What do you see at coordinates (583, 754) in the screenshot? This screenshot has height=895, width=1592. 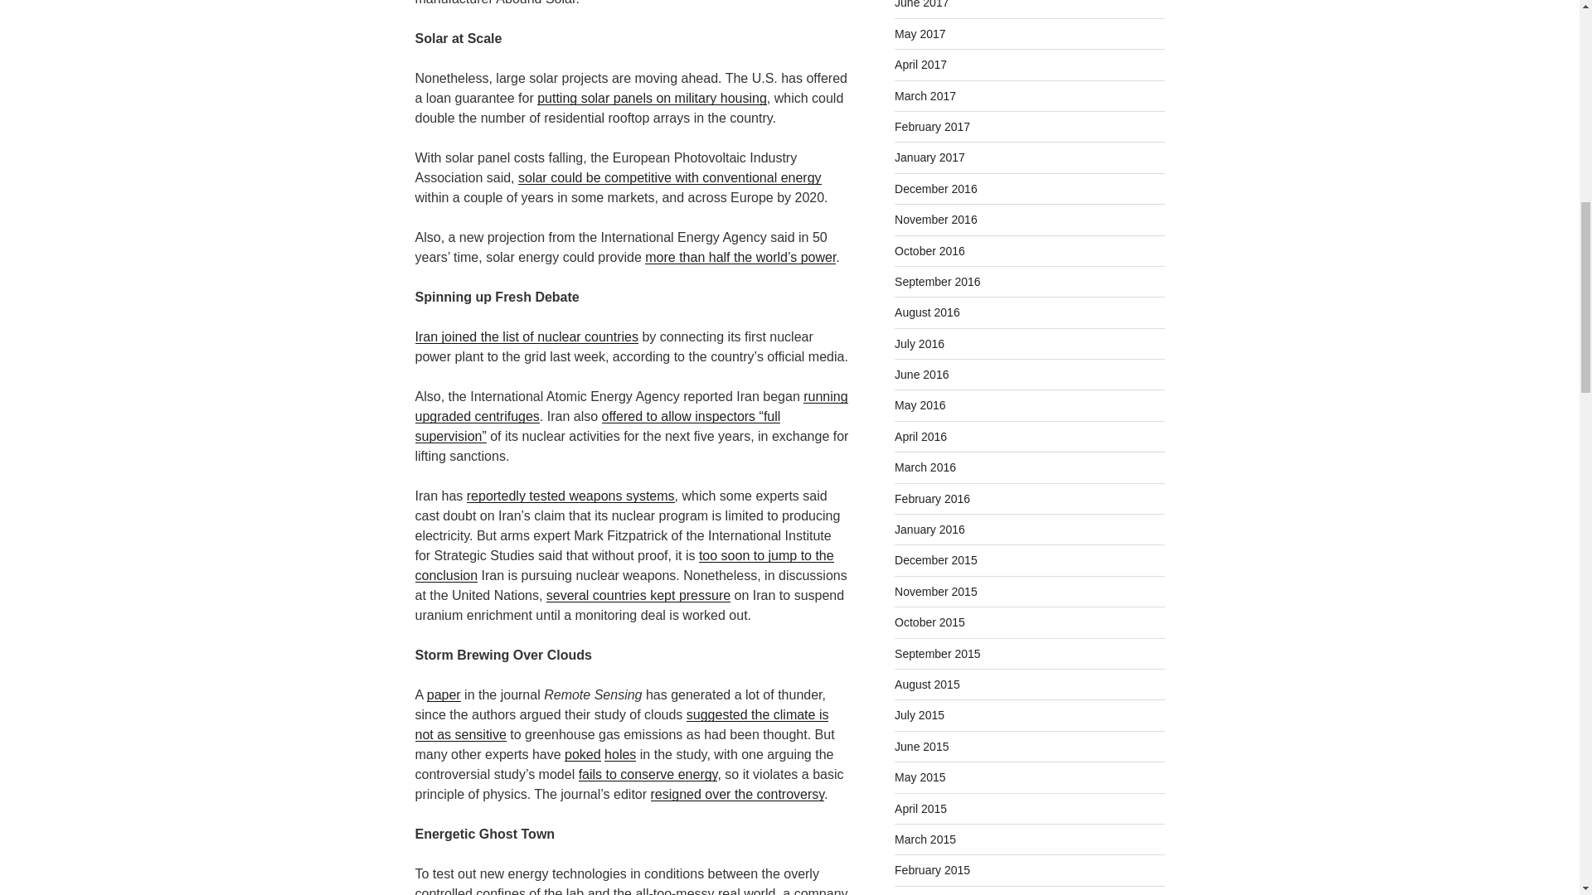 I see `poked` at bounding box center [583, 754].